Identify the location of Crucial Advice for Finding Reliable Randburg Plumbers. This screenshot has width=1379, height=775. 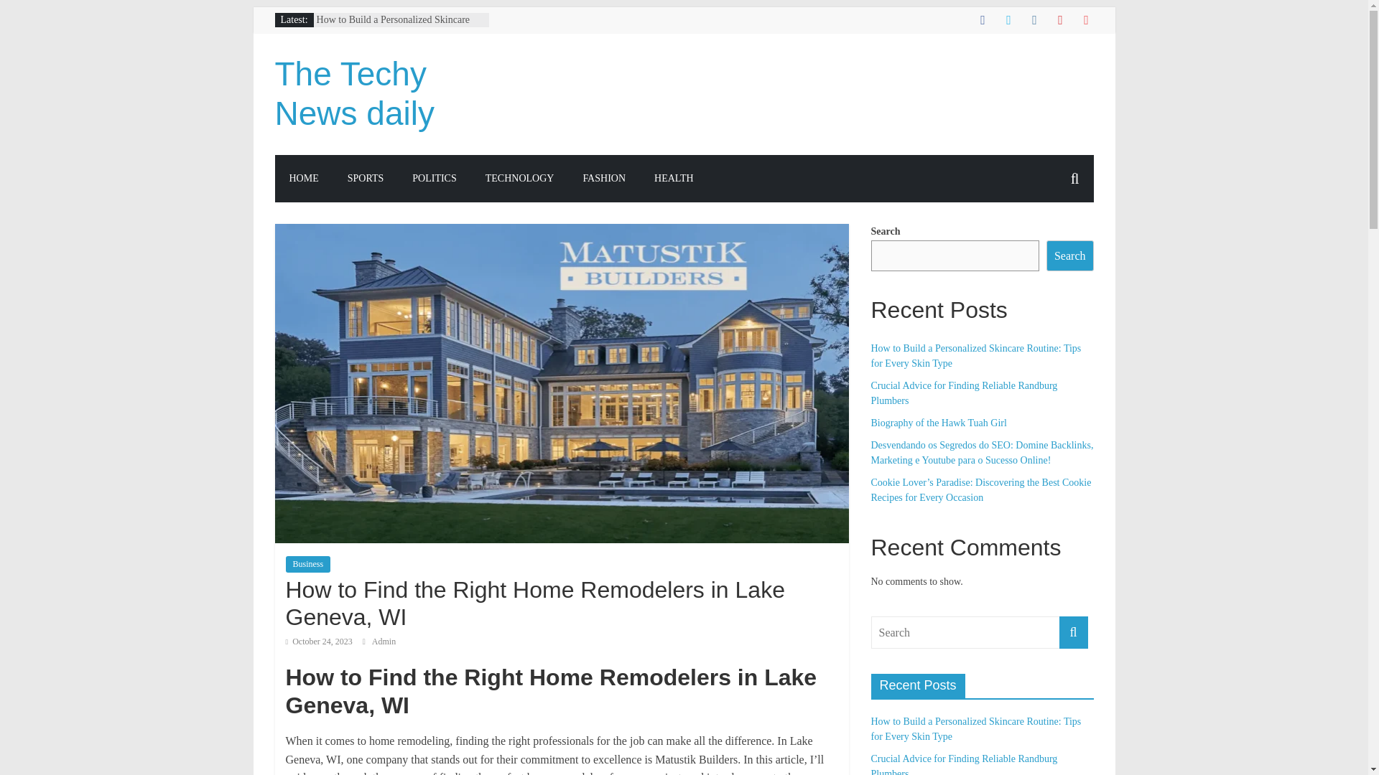
(964, 393).